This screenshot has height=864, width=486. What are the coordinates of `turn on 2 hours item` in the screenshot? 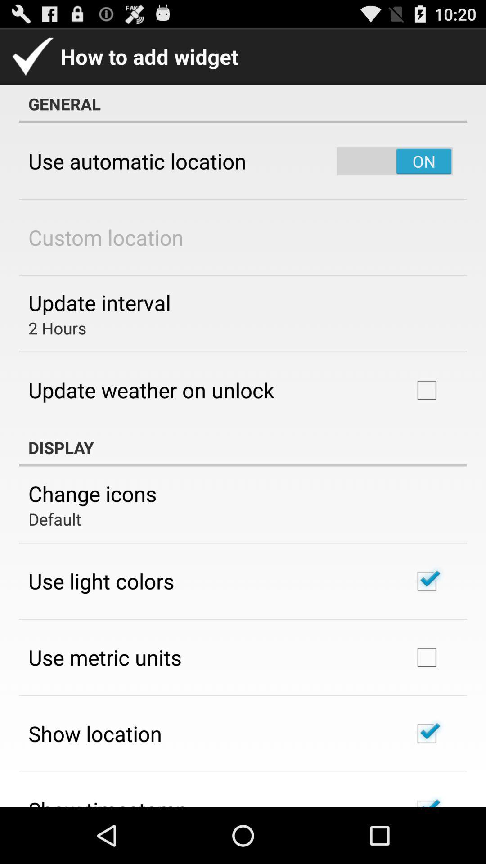 It's located at (58, 328).